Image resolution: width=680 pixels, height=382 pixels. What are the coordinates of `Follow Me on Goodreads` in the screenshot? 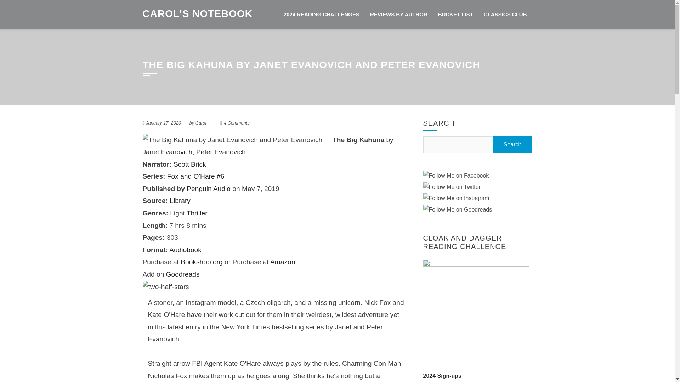 It's located at (457, 210).